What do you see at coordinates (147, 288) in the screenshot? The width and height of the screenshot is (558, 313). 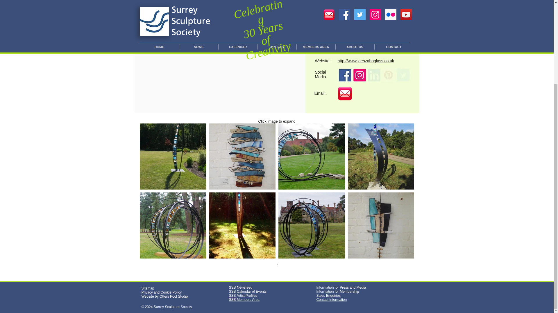 I see `Sitemap` at bounding box center [147, 288].